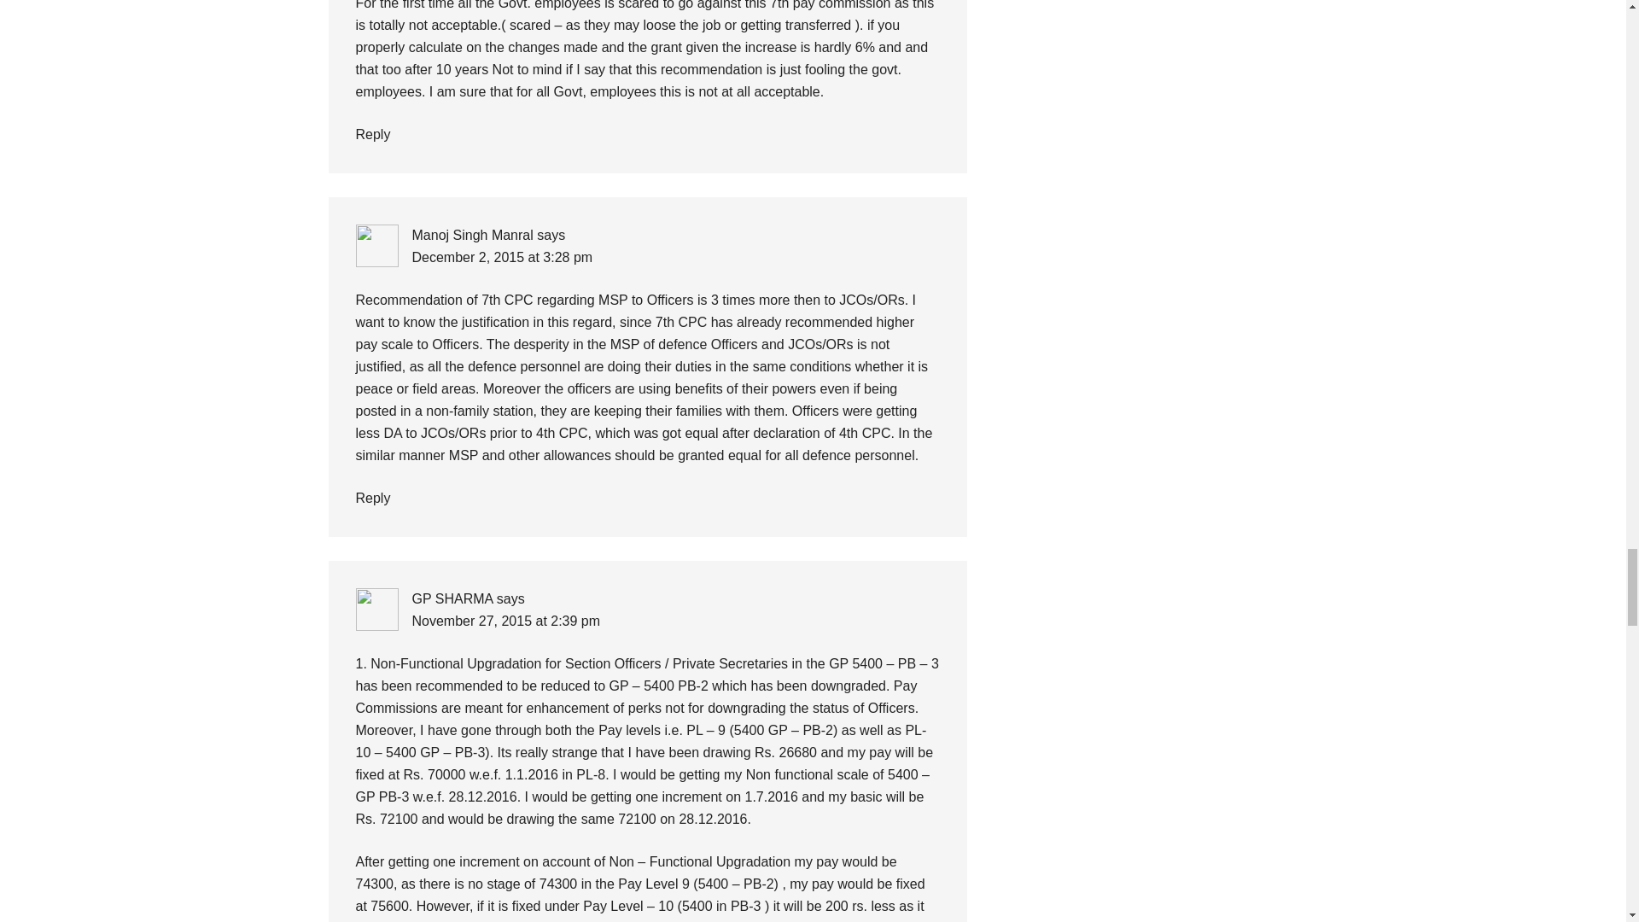  What do you see at coordinates (372, 497) in the screenshot?
I see `Reply` at bounding box center [372, 497].